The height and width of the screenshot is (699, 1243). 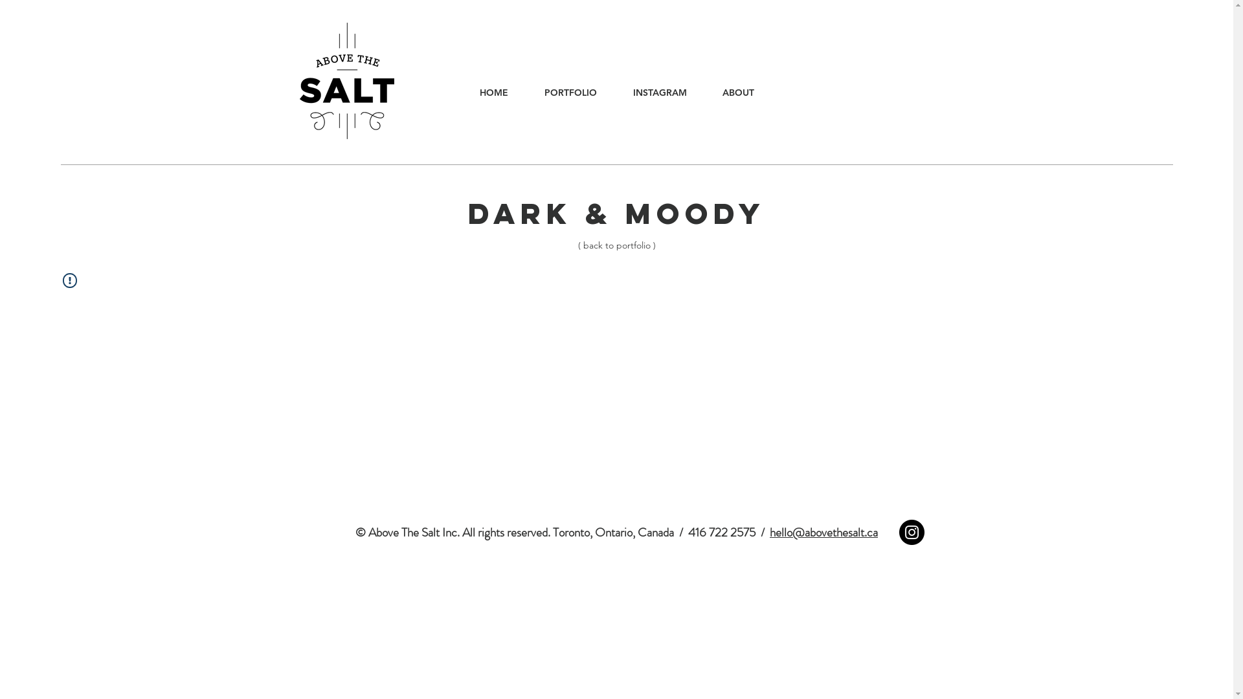 I want to click on INSTAGRAM, so click(x=660, y=93).